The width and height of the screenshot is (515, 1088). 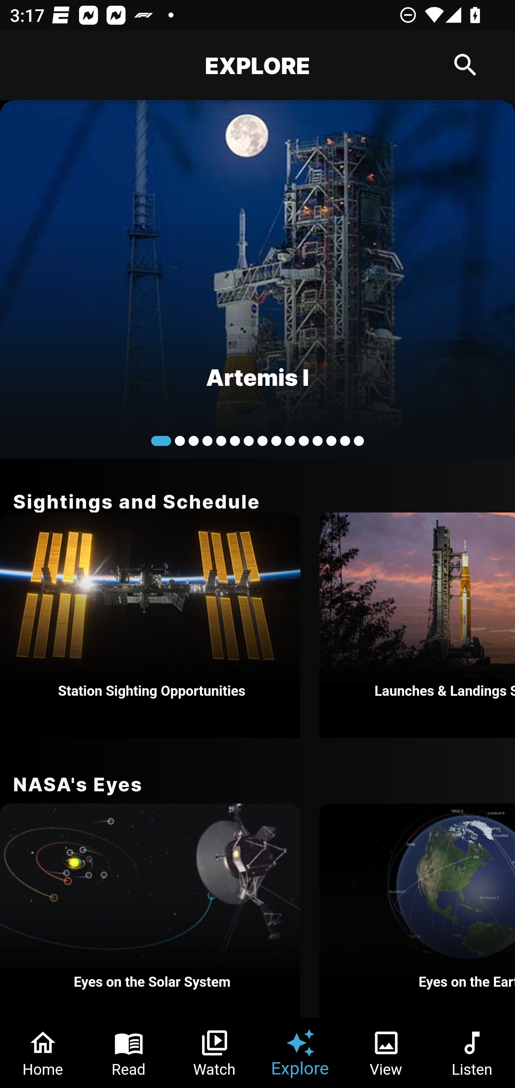 What do you see at coordinates (417, 910) in the screenshot?
I see `Eyes on the Earth` at bounding box center [417, 910].